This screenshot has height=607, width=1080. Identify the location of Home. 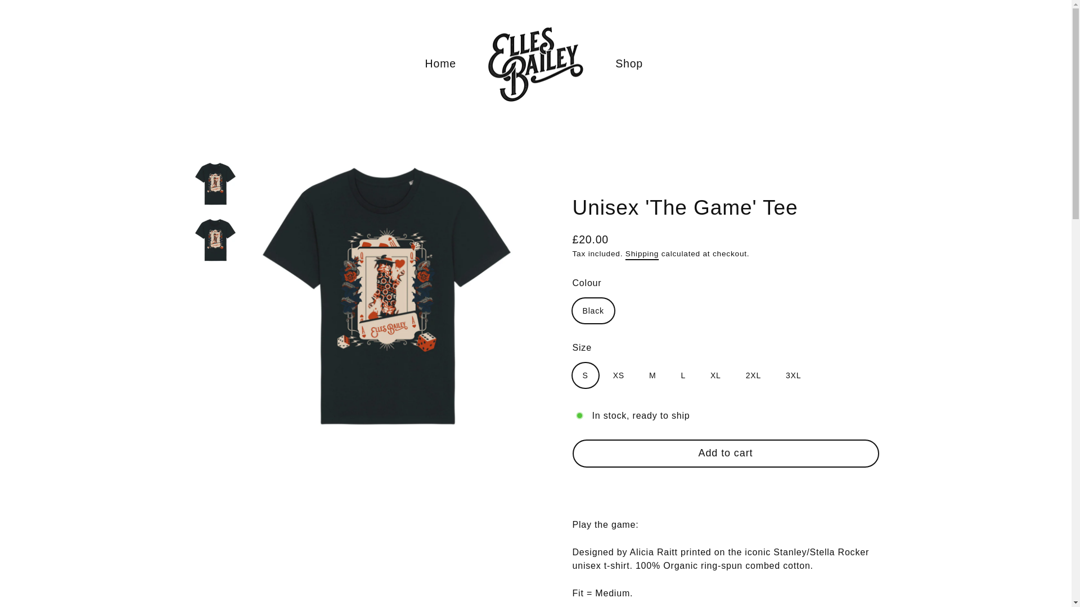
(440, 64).